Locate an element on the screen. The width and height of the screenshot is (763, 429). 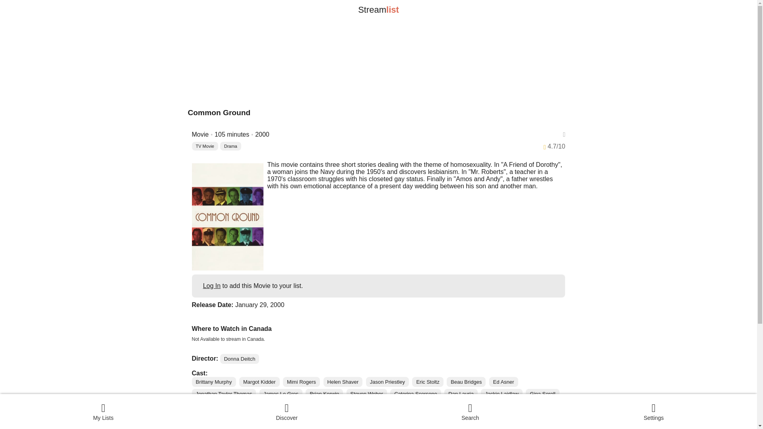
Settings is located at coordinates (654, 411).